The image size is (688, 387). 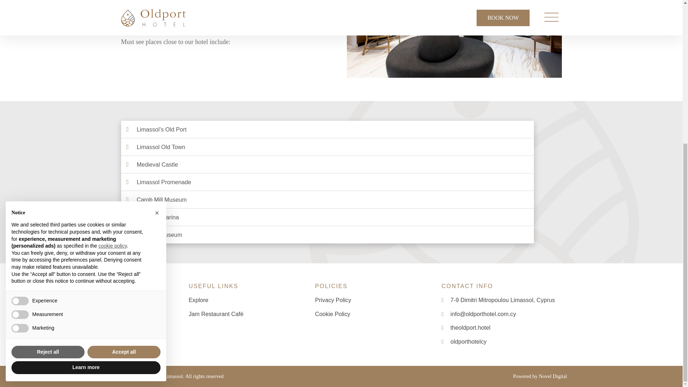 I want to click on oldporthotelcy, so click(x=498, y=341).